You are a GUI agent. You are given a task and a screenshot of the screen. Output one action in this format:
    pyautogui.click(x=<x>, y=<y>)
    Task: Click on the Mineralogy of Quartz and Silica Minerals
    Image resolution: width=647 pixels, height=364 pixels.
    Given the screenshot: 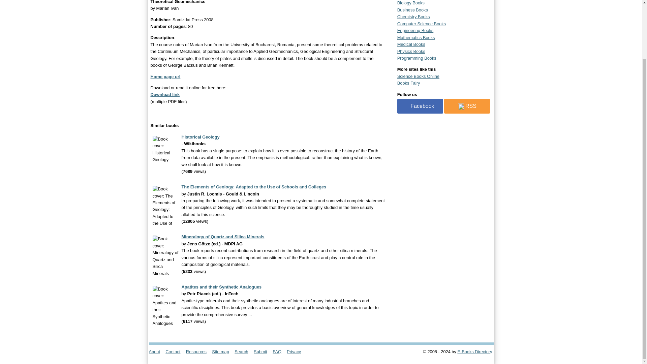 What is the action you would take?
    pyautogui.click(x=222, y=237)
    